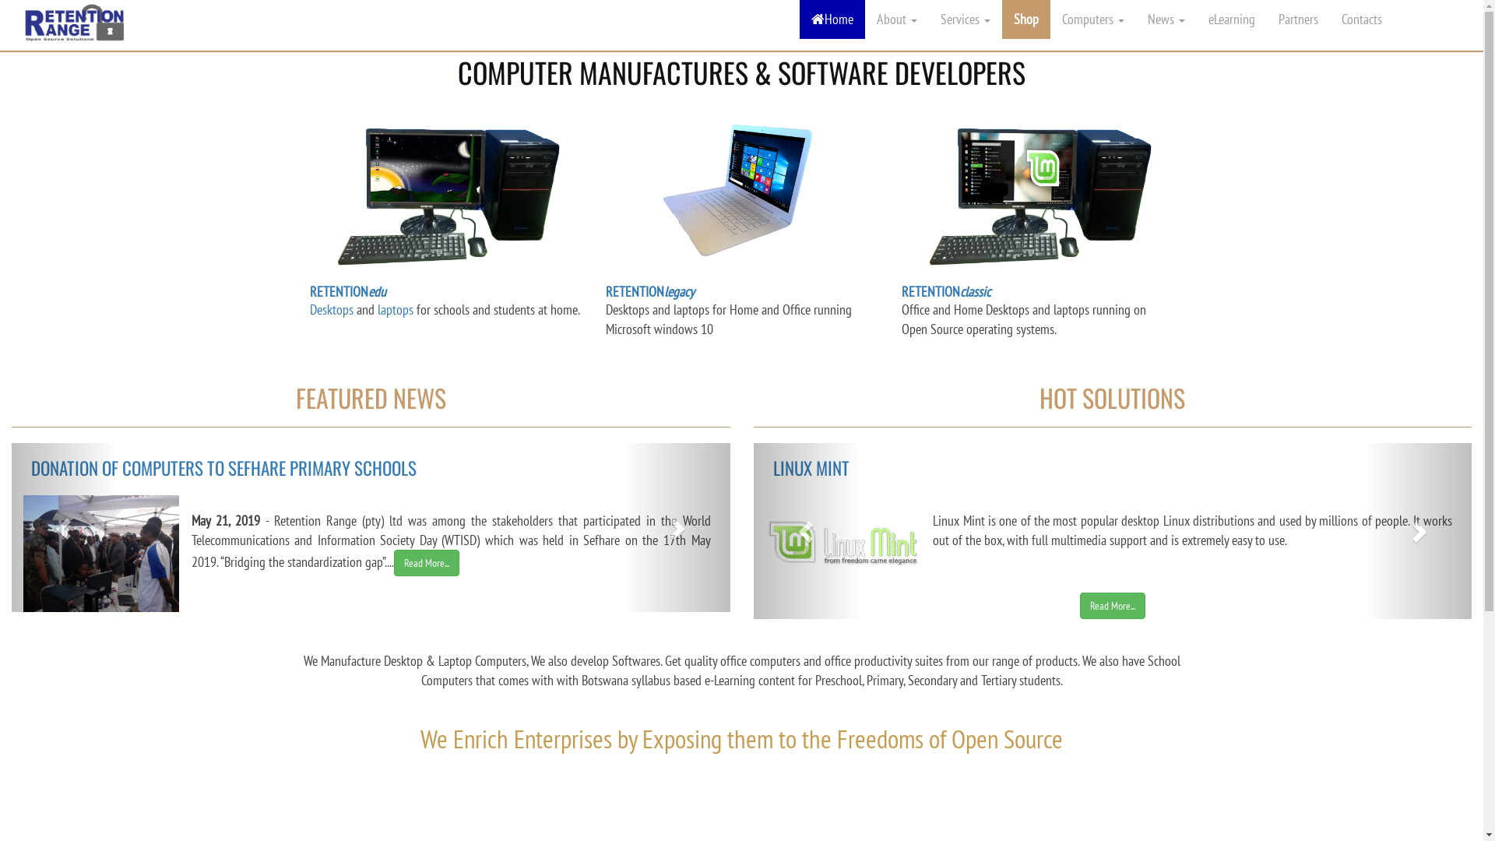 This screenshot has height=841, width=1495. Describe the element at coordinates (946, 291) in the screenshot. I see `RETENTIONclassic` at that location.